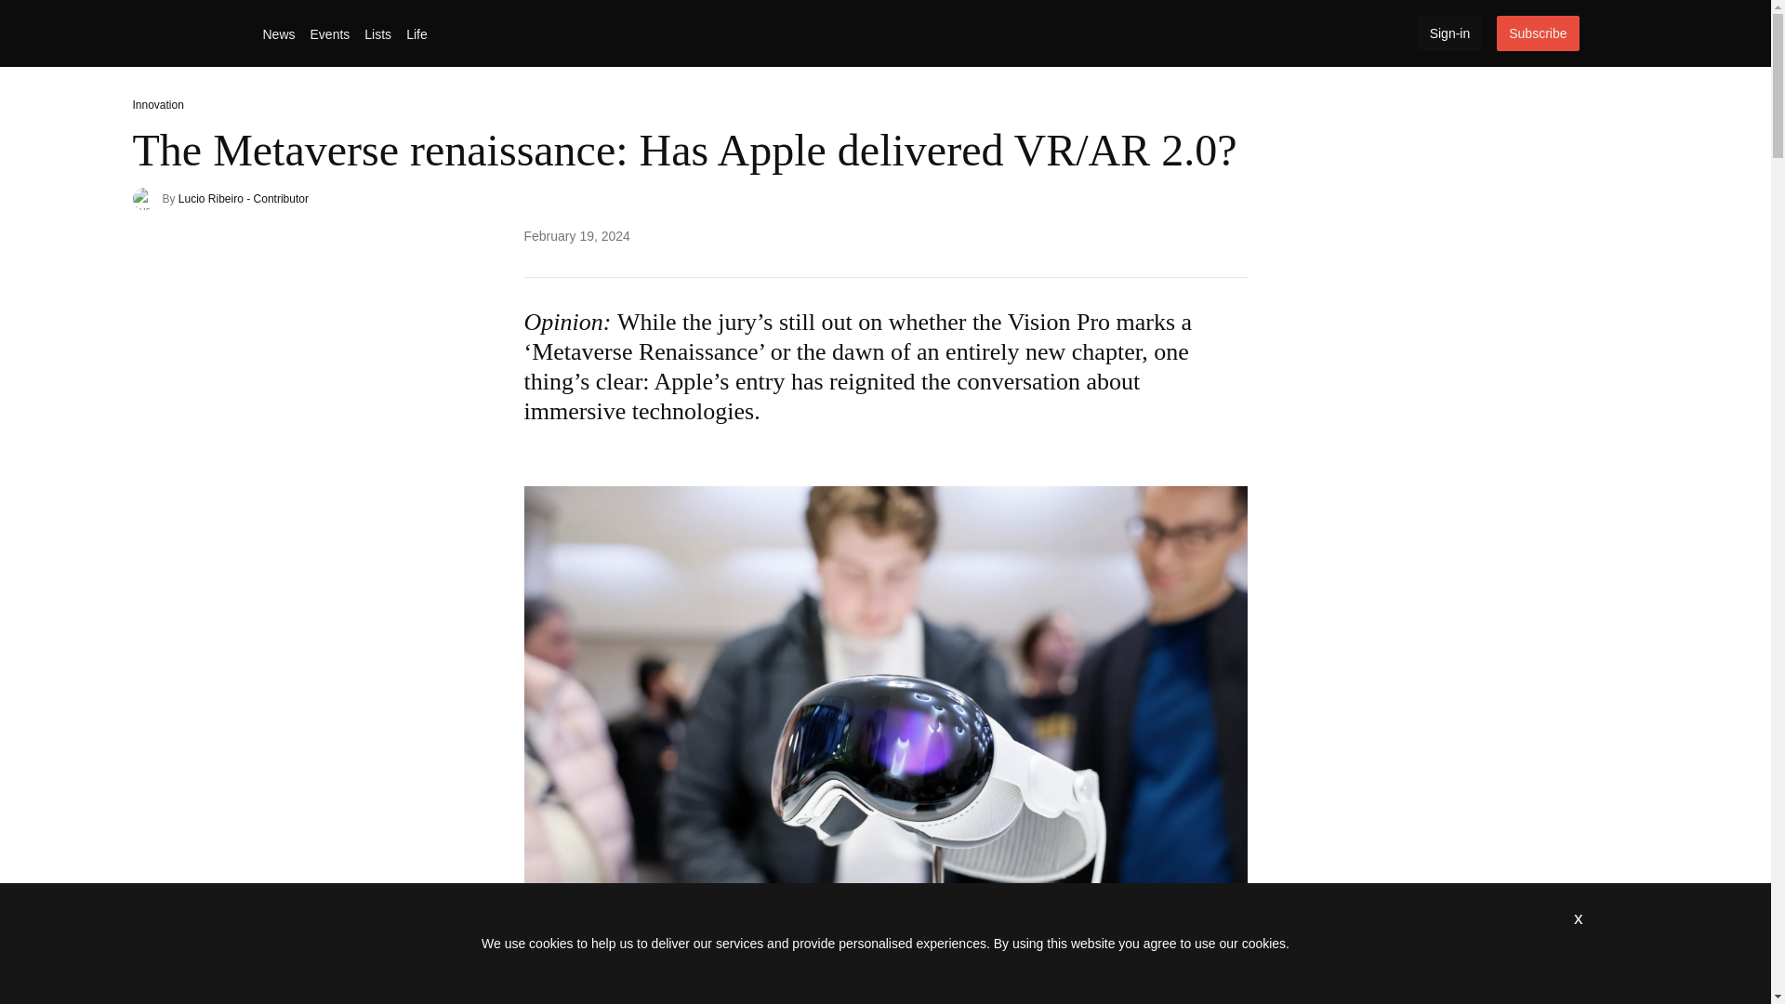  Describe the element at coordinates (1538, 33) in the screenshot. I see `Subscribe` at that location.